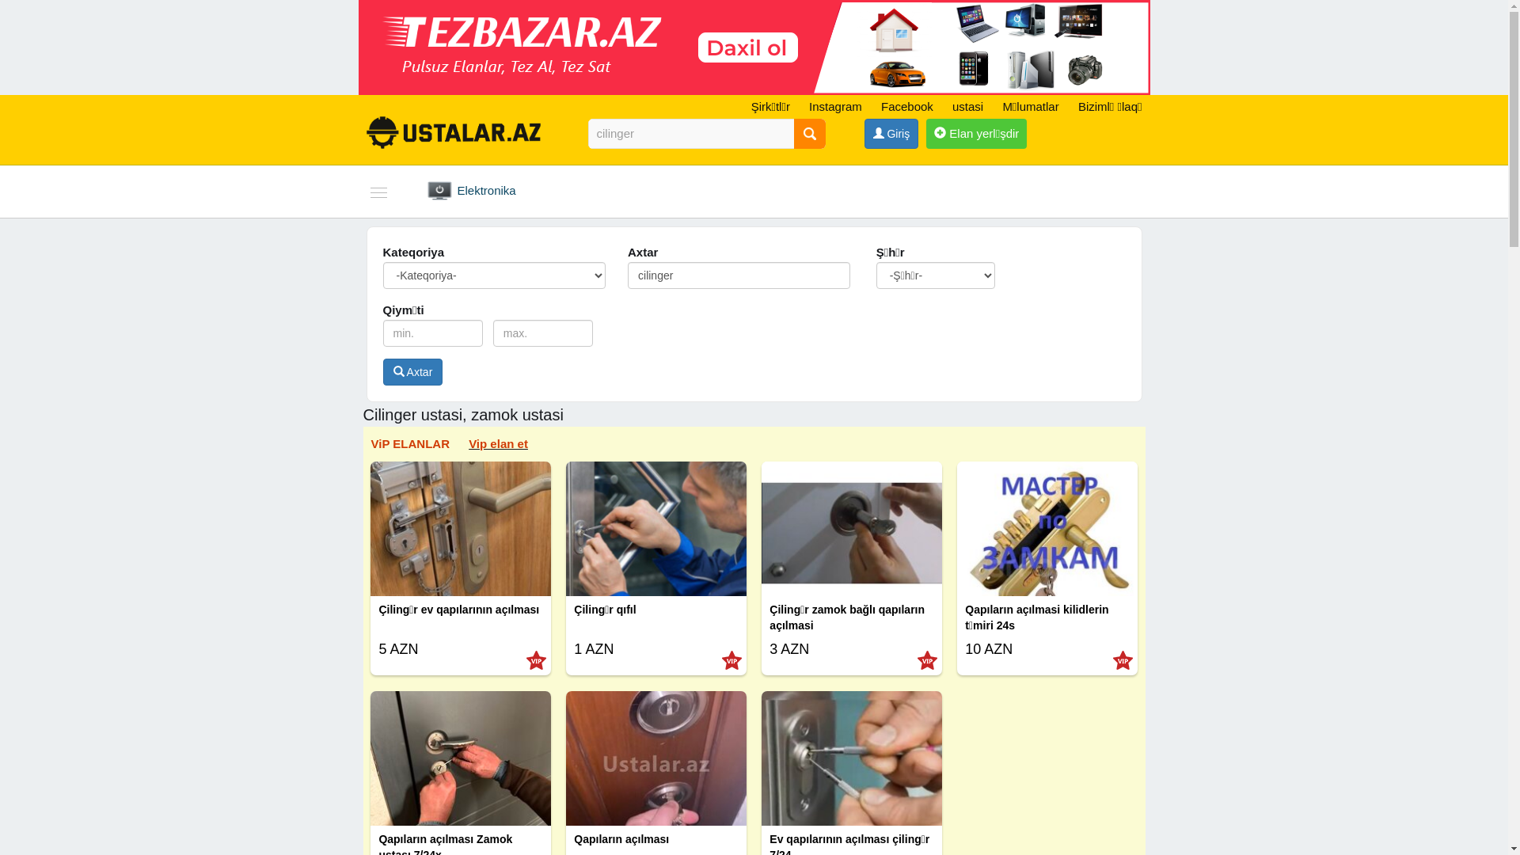 The image size is (1520, 855). Describe the element at coordinates (492, 192) in the screenshot. I see `Elektronika` at that location.